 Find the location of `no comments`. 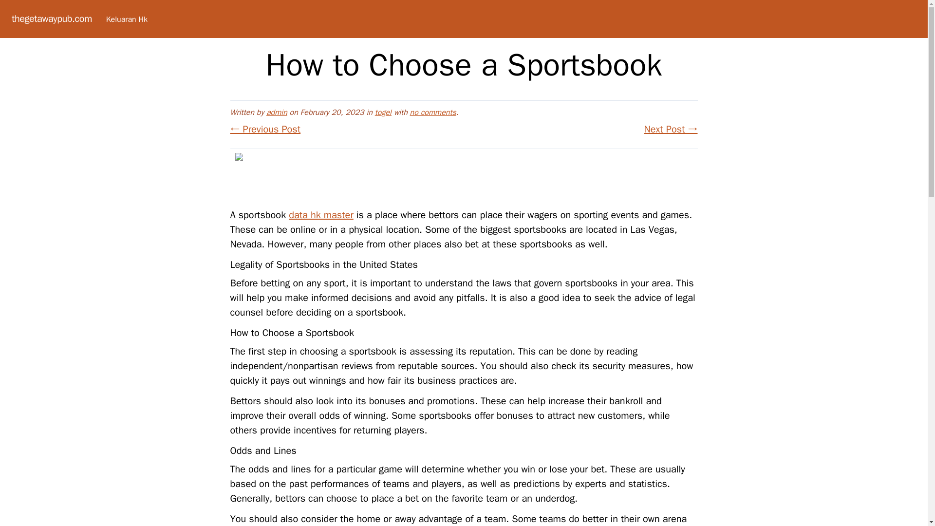

no comments is located at coordinates (433, 112).